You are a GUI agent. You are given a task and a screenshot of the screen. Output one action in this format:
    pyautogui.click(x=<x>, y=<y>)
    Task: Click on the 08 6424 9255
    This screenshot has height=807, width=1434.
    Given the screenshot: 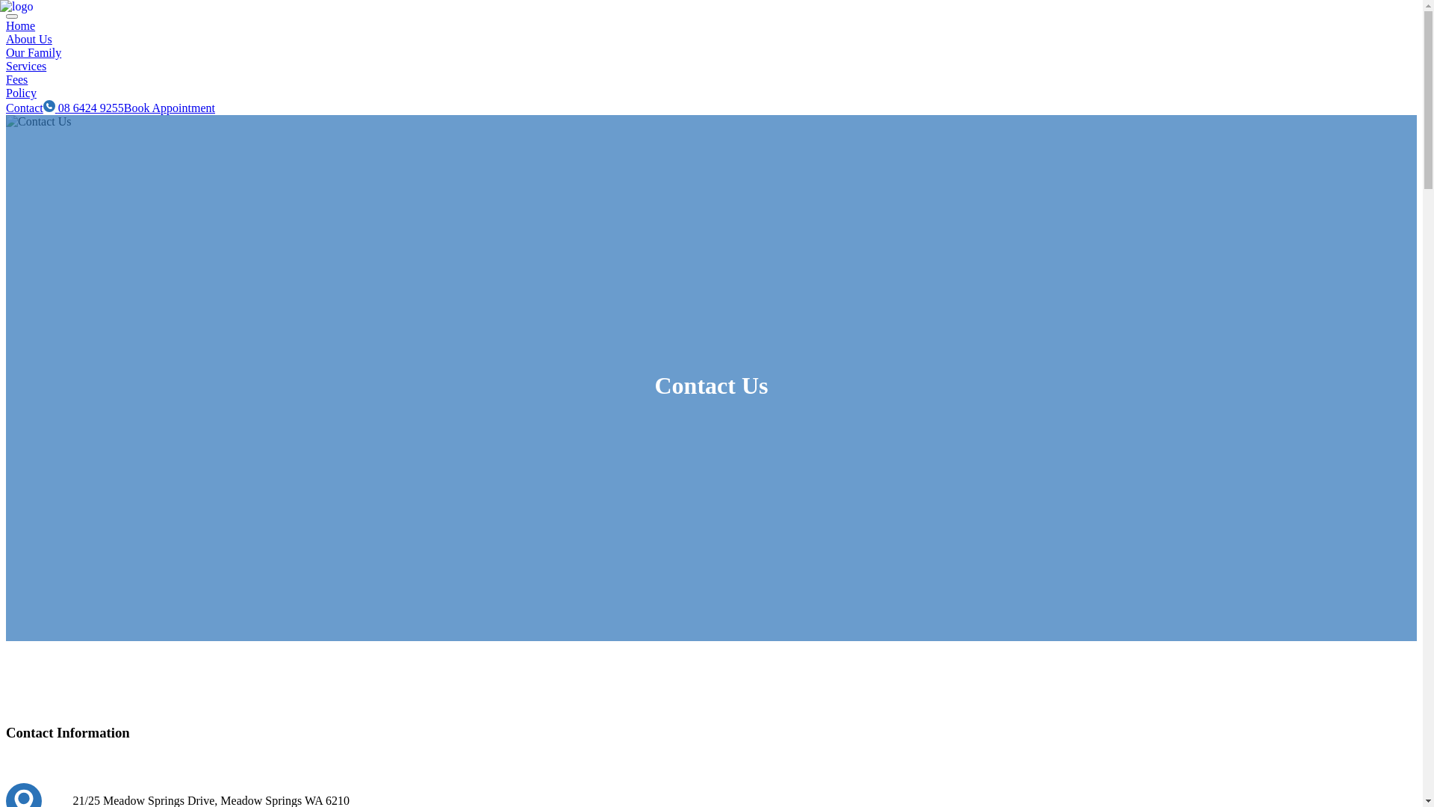 What is the action you would take?
    pyautogui.click(x=84, y=108)
    